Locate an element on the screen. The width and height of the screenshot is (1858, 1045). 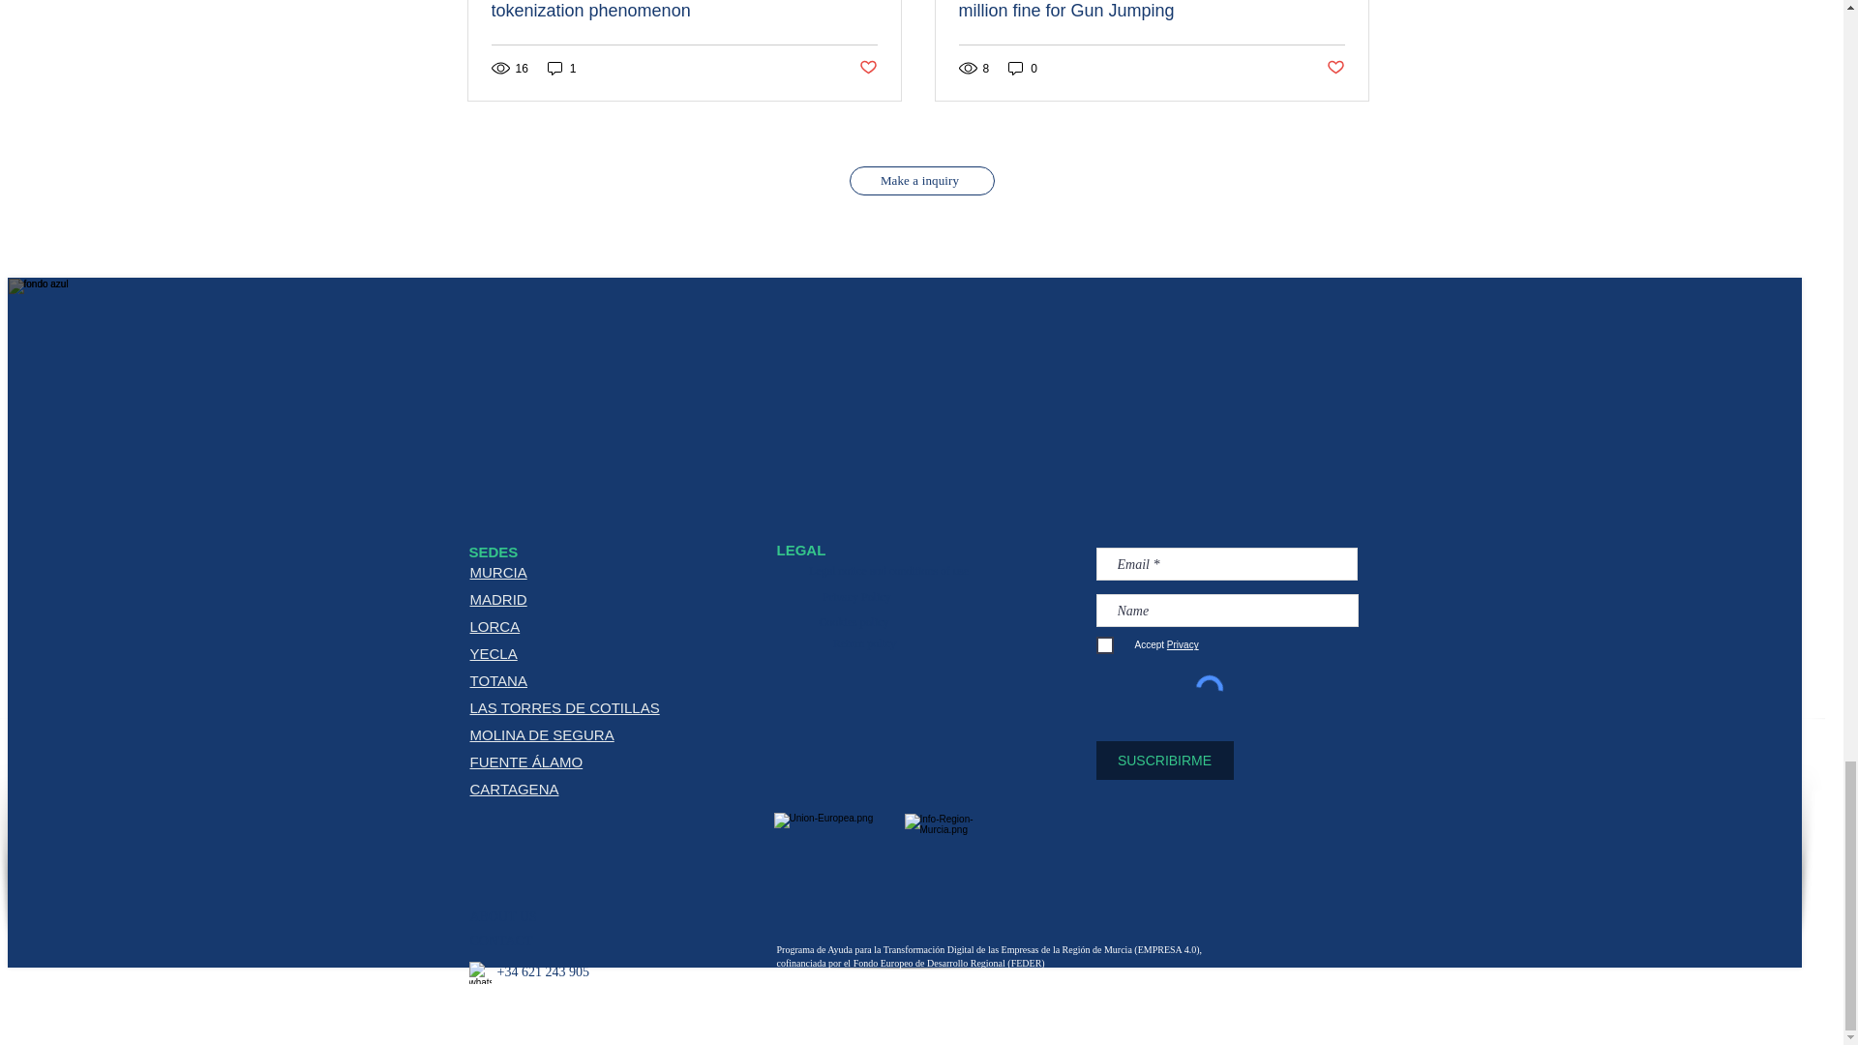
Make a inquiry is located at coordinates (921, 180).